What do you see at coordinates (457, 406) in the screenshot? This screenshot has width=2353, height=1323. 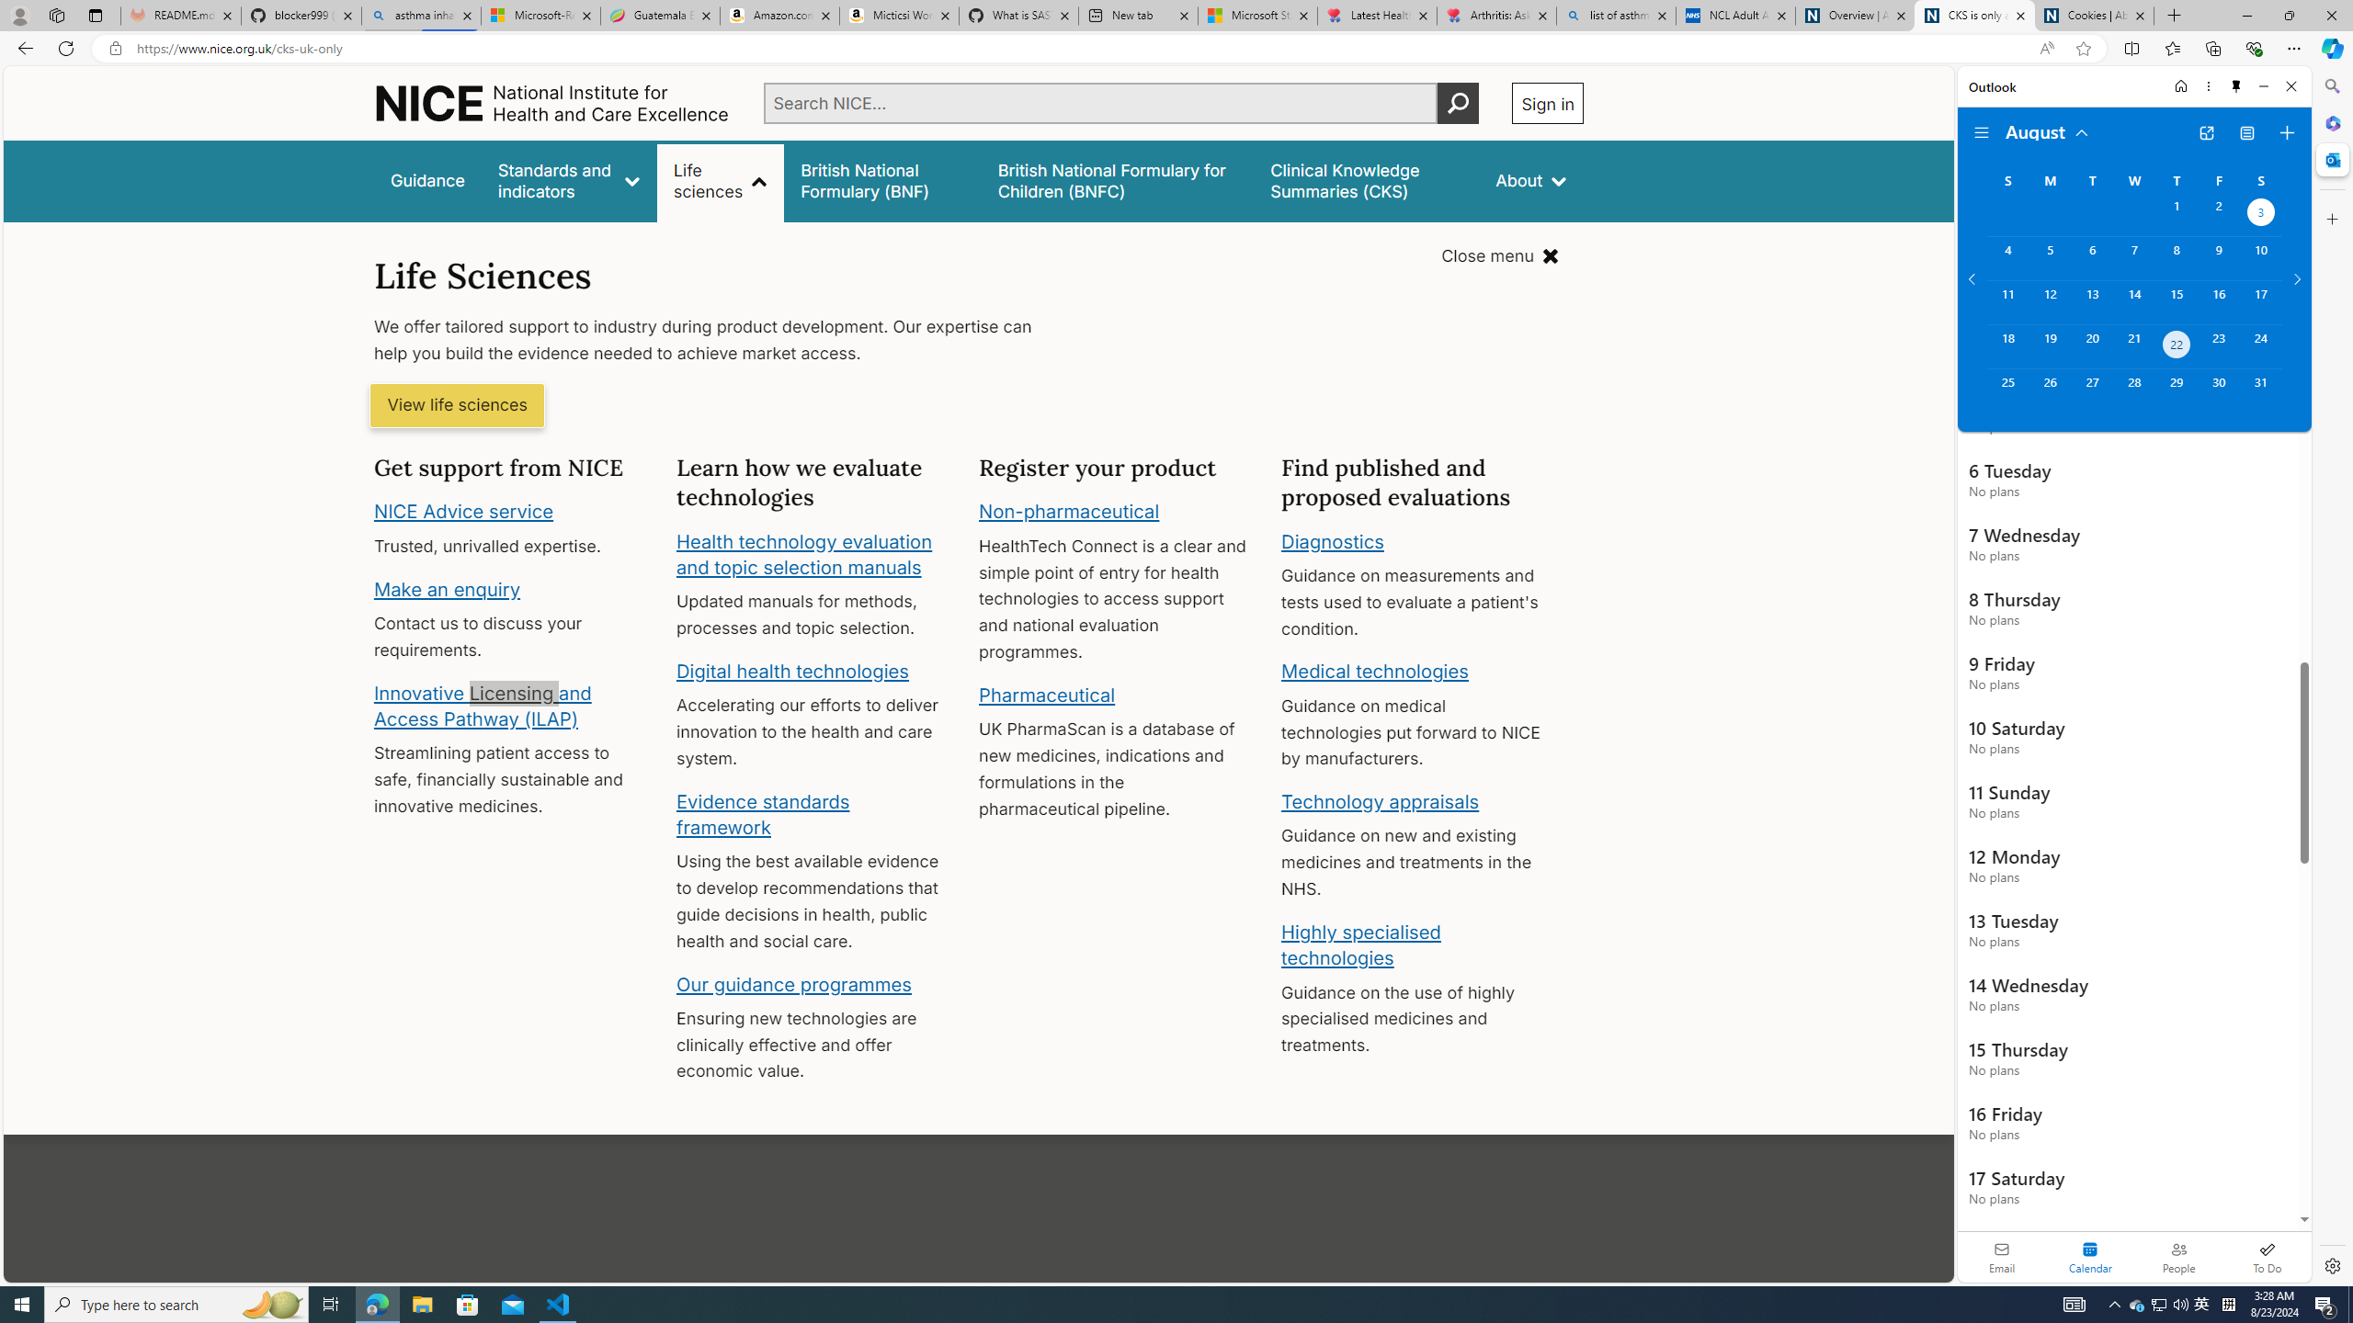 I see `View life sciences` at bounding box center [457, 406].